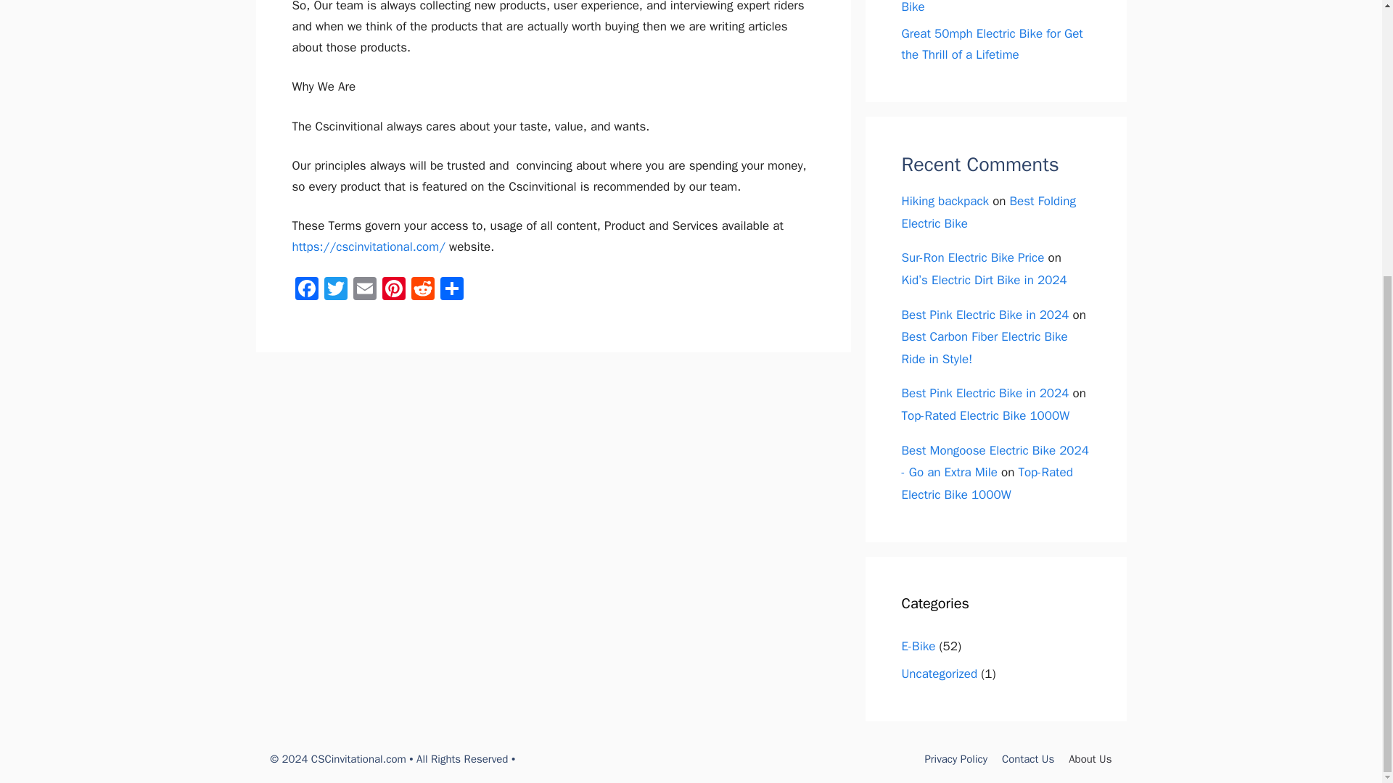  Describe the element at coordinates (364, 291) in the screenshot. I see `Email` at that location.